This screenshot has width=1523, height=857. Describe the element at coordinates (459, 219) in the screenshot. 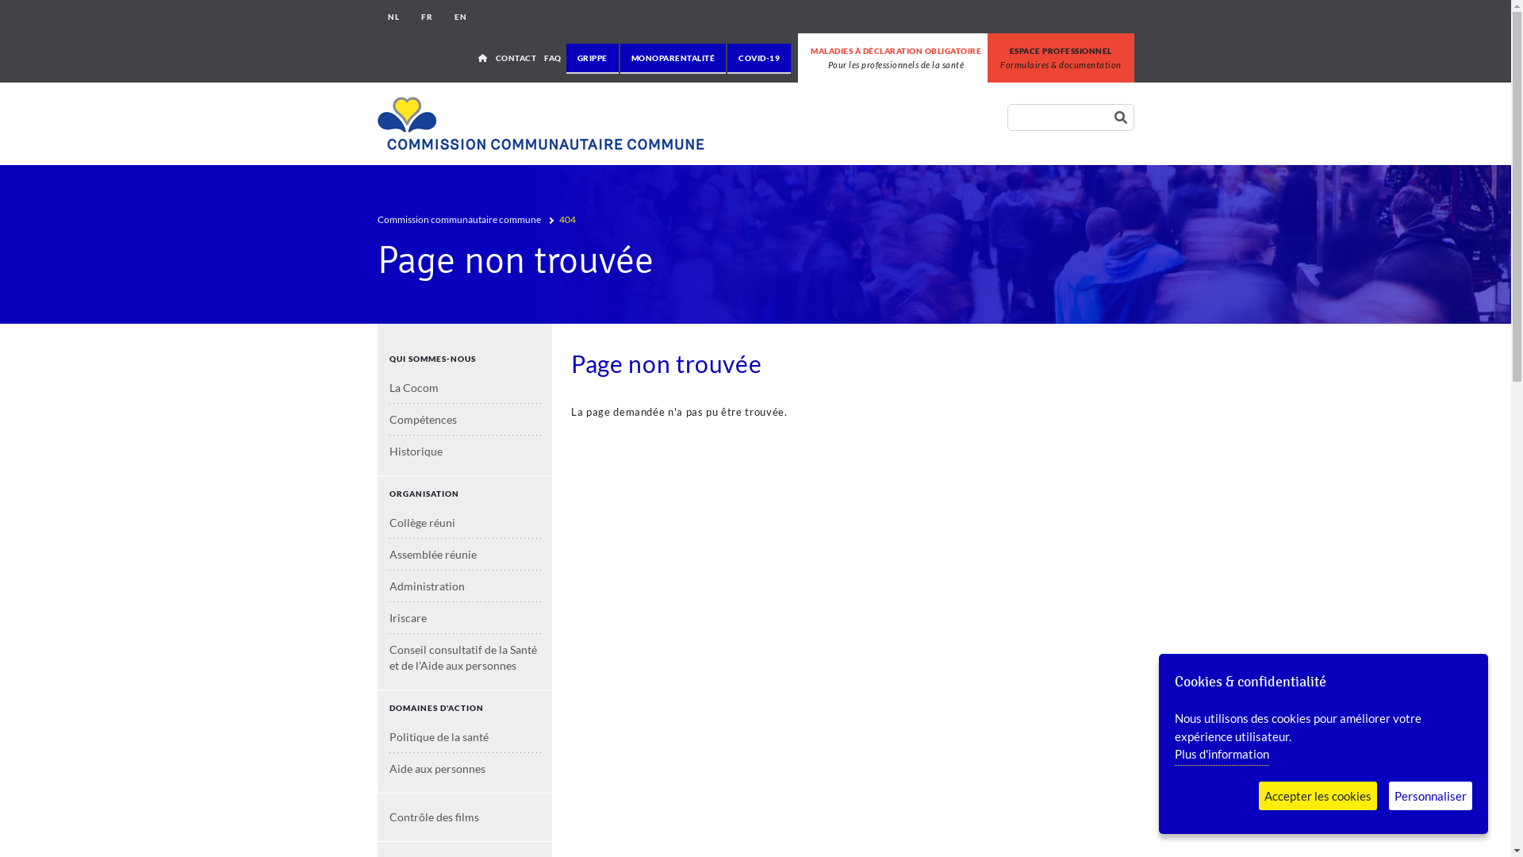

I see `Commission communautaire commune` at that location.